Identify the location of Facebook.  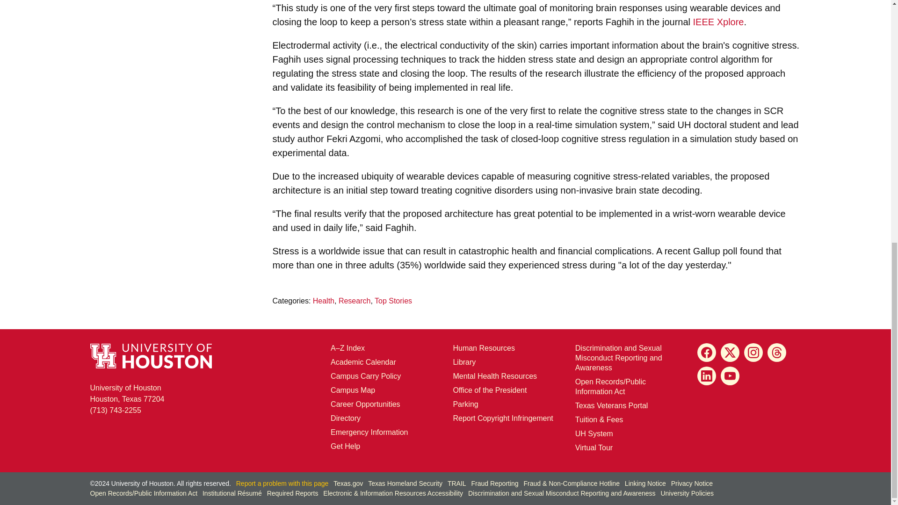
(706, 376).